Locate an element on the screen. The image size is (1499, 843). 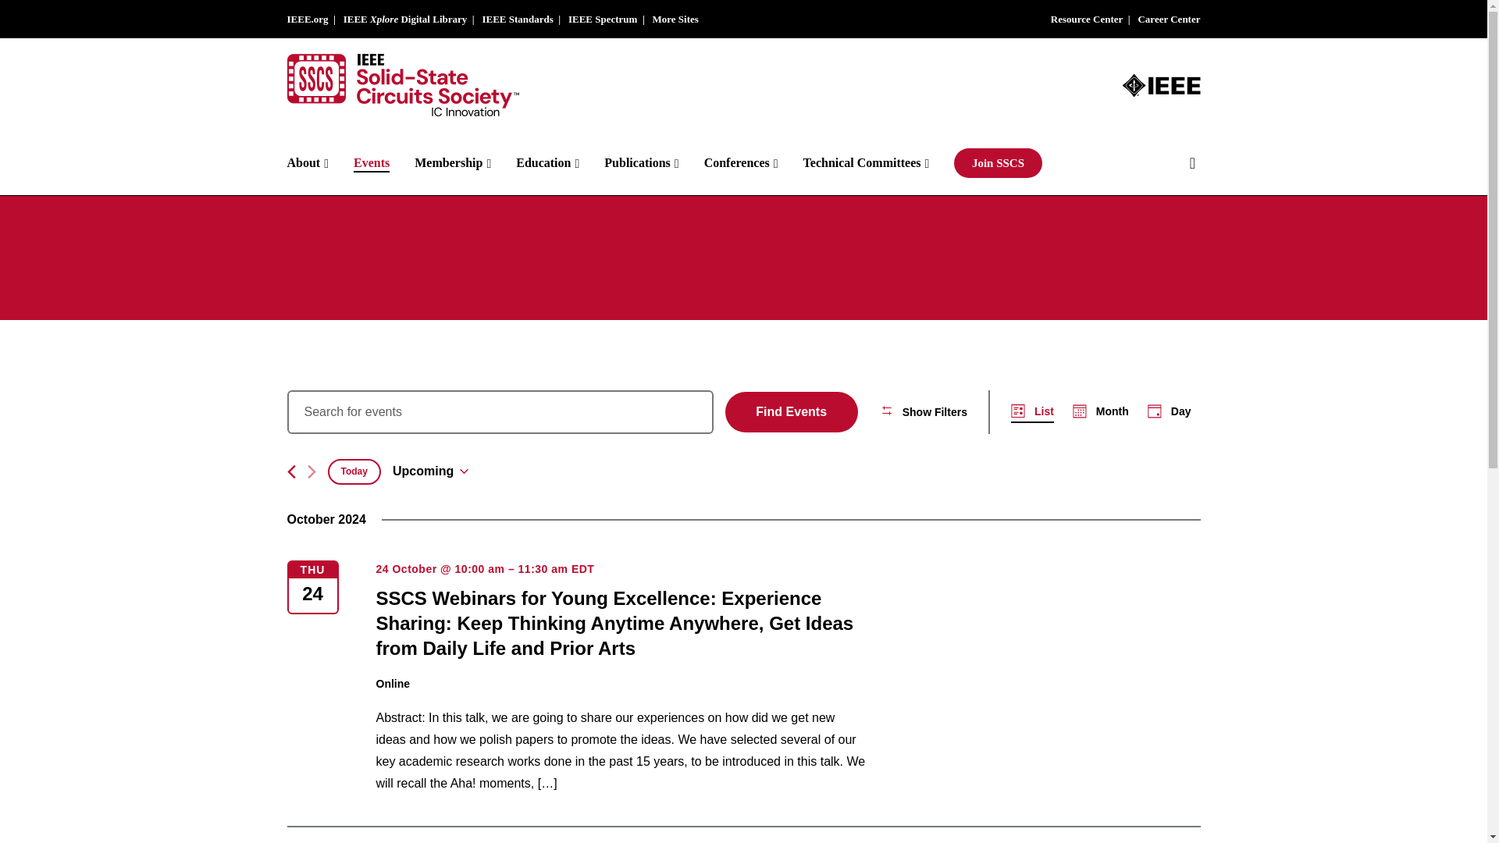
Membership is located at coordinates (465, 162).